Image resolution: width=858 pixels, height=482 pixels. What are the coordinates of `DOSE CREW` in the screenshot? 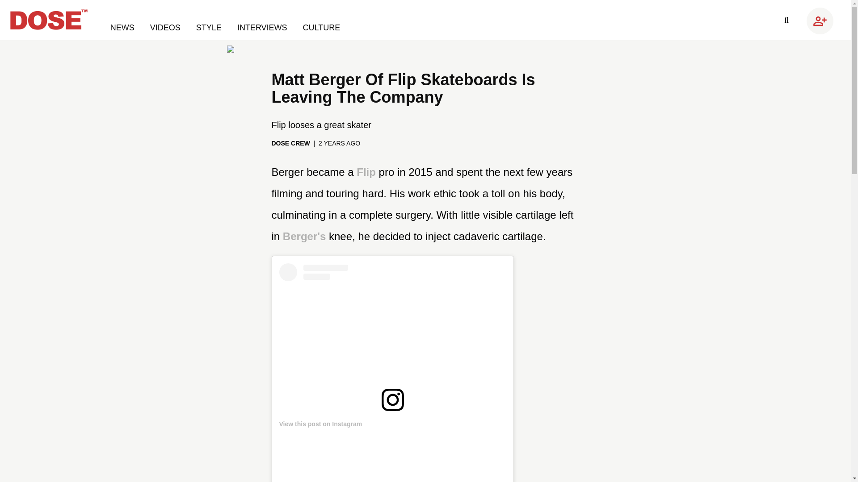 It's located at (290, 143).